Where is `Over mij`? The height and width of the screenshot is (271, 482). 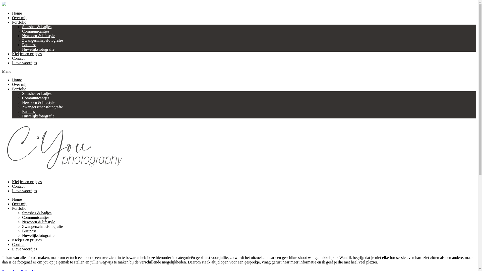
Over mij is located at coordinates (19, 204).